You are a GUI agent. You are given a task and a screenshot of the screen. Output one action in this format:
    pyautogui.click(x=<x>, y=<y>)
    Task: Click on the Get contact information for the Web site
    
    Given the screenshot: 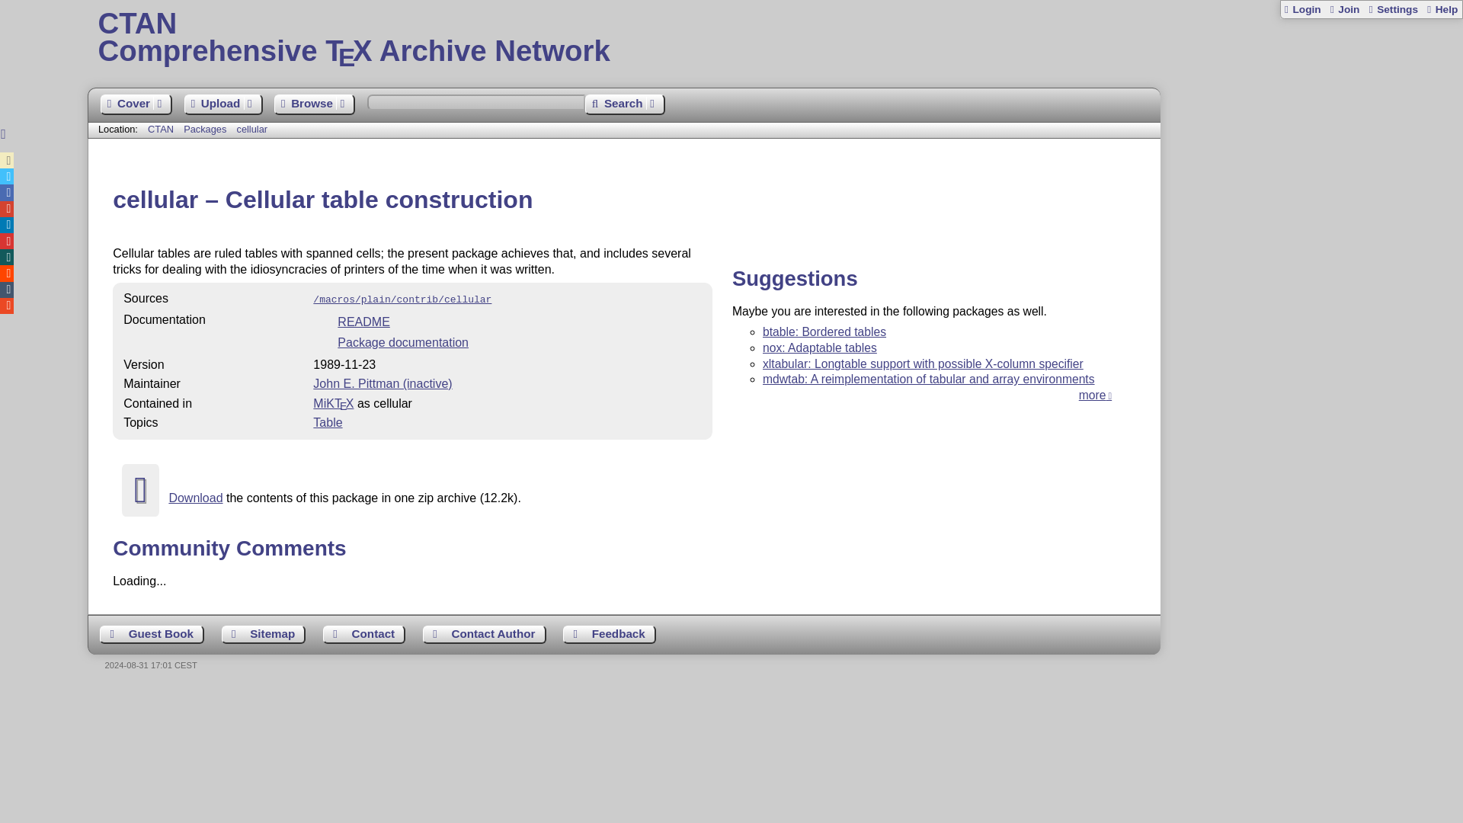 What is the action you would take?
    pyautogui.click(x=364, y=634)
    